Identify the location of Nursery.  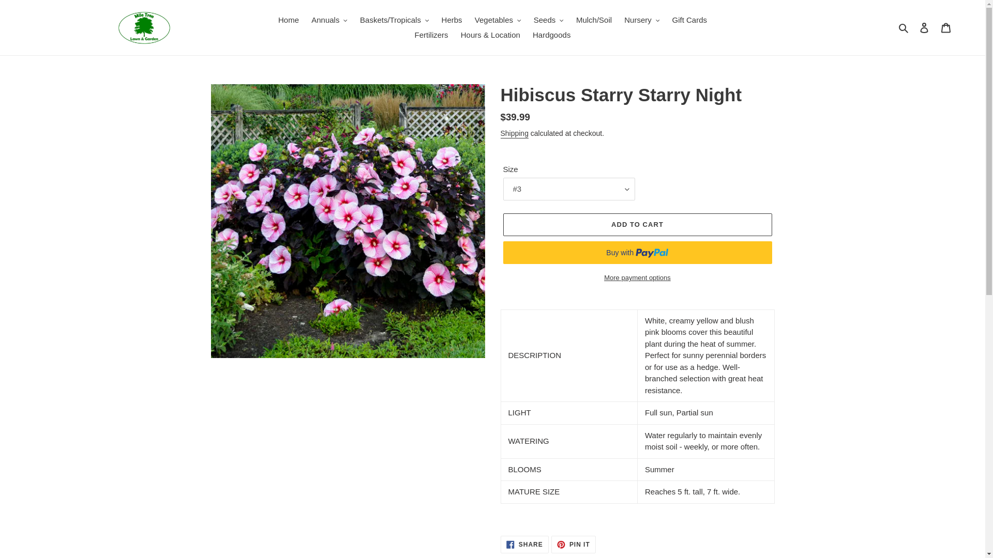
(641, 20).